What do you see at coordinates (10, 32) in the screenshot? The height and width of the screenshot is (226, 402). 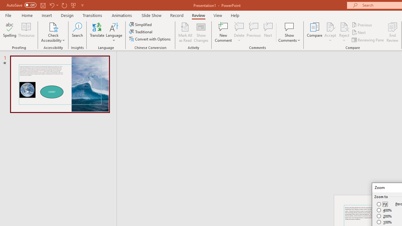 I see `Spelling...` at bounding box center [10, 32].